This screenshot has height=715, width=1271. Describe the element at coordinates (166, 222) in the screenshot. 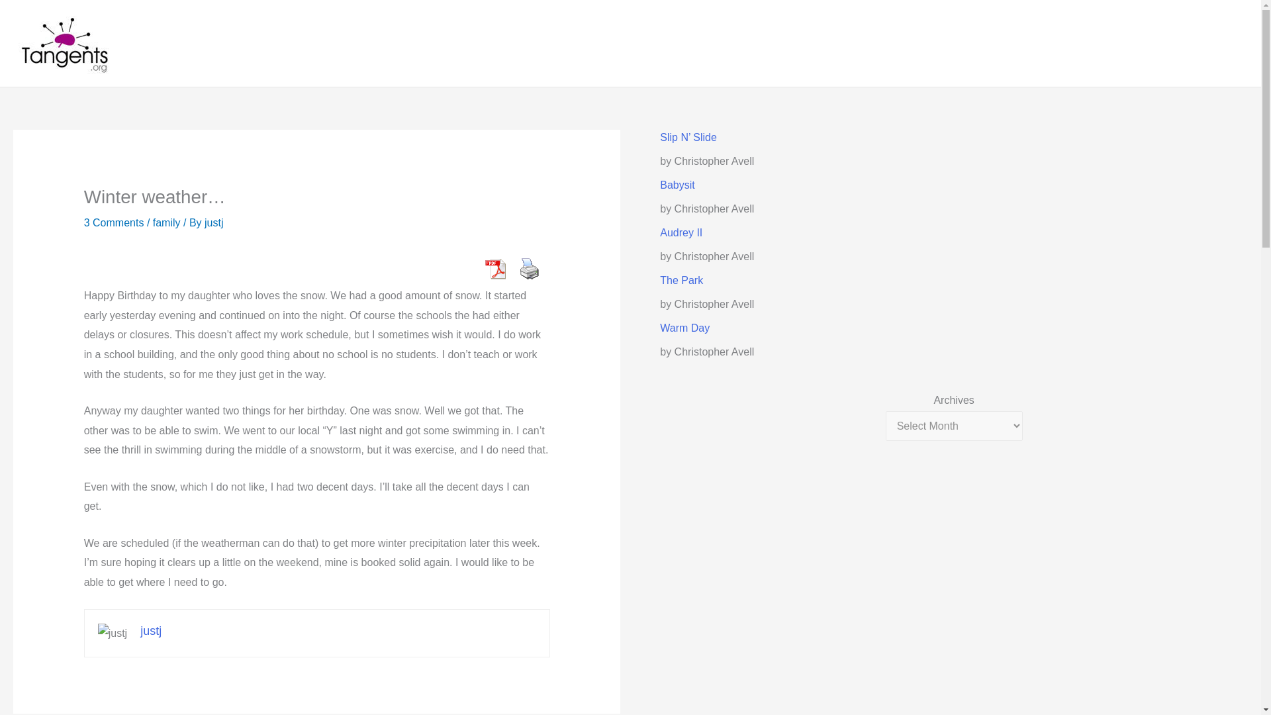

I see `family` at that location.